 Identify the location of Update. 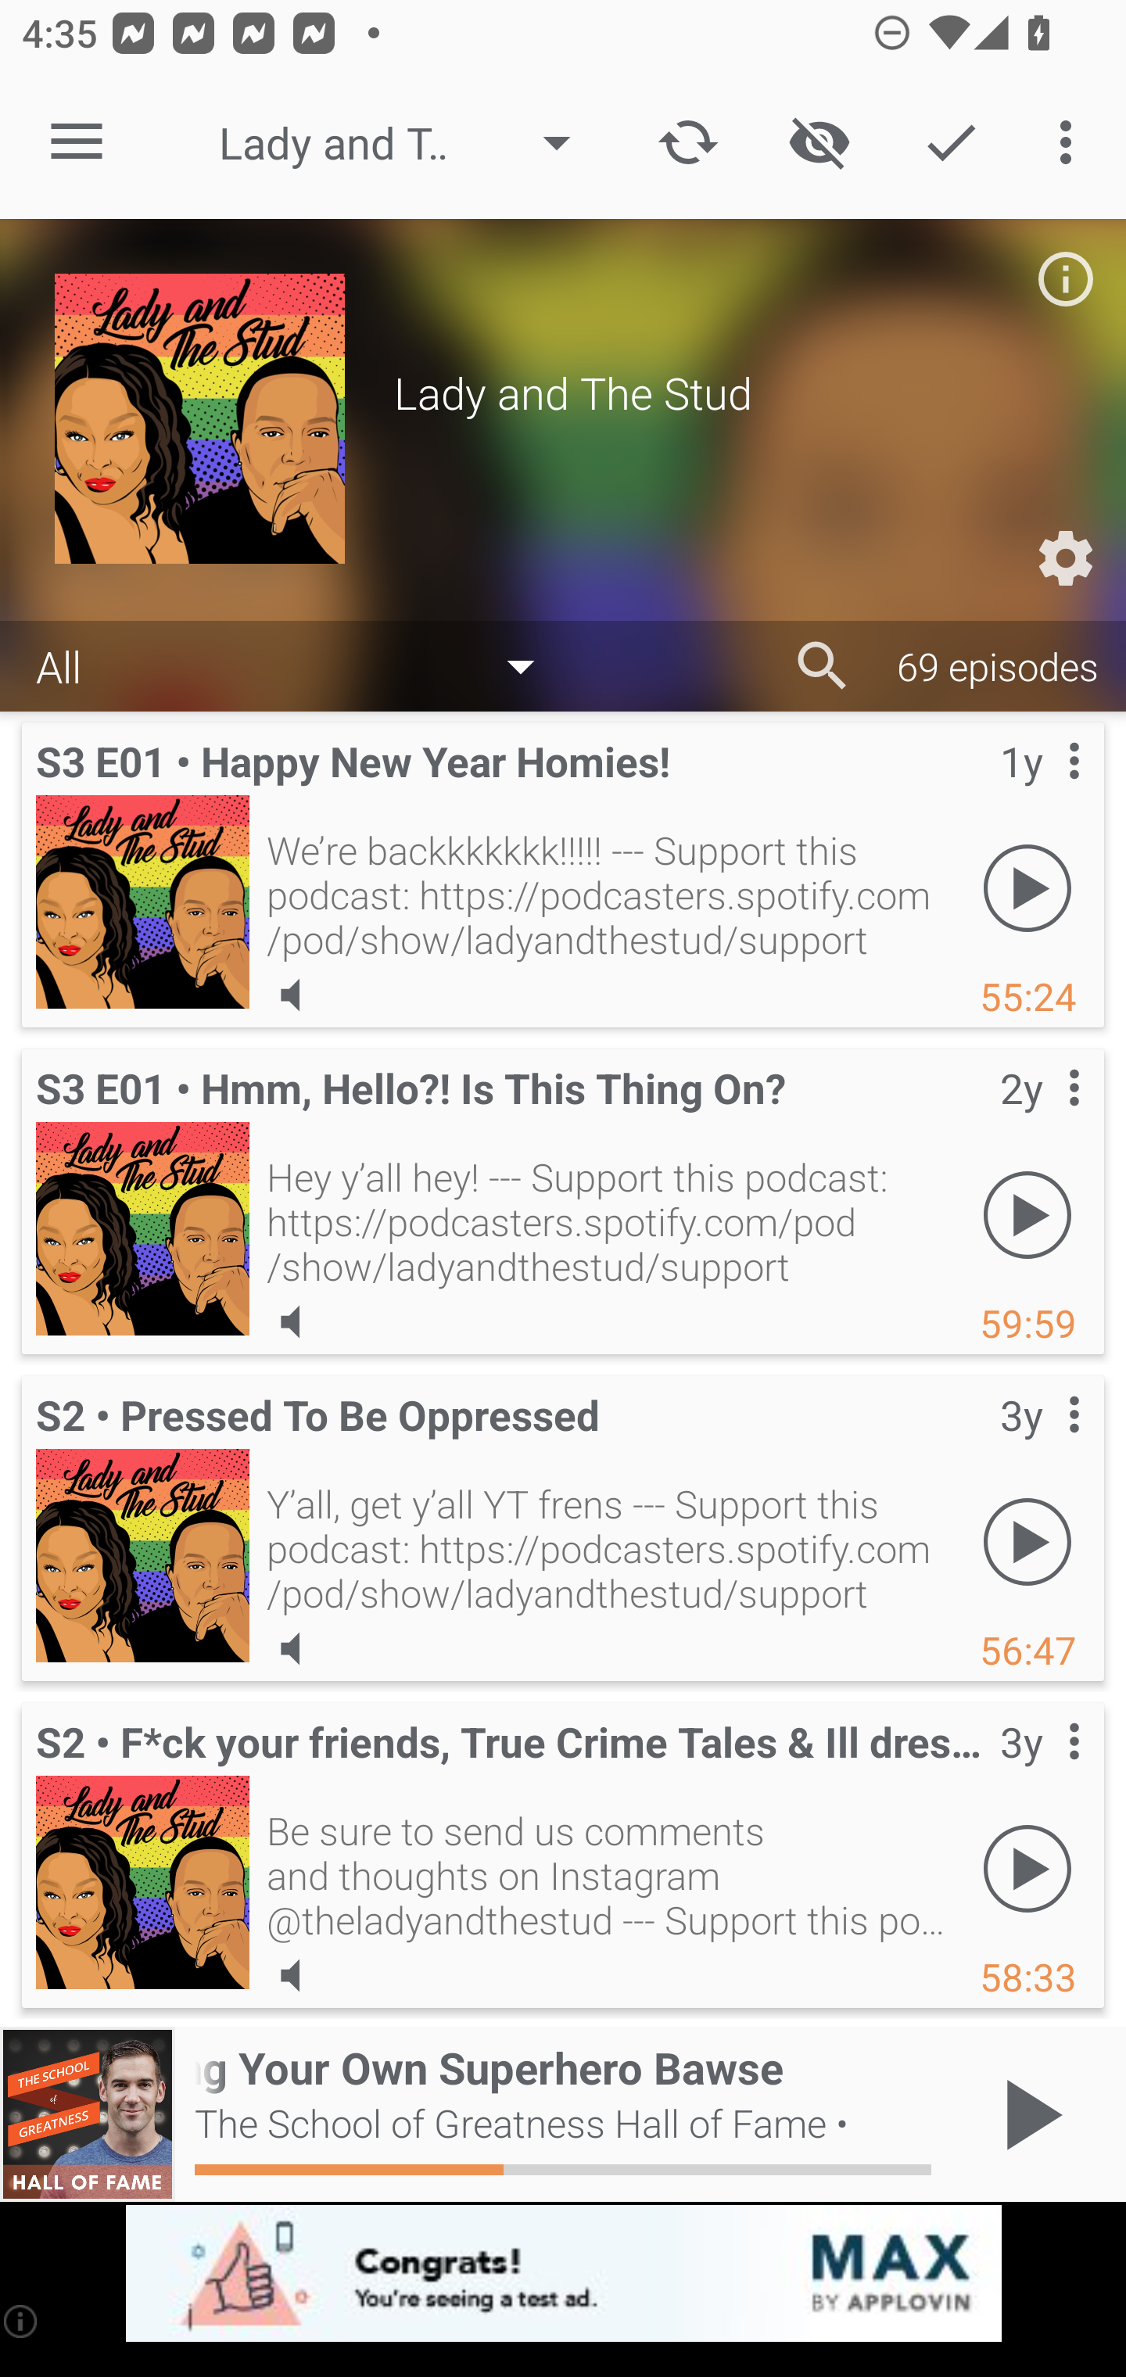
(688, 142).